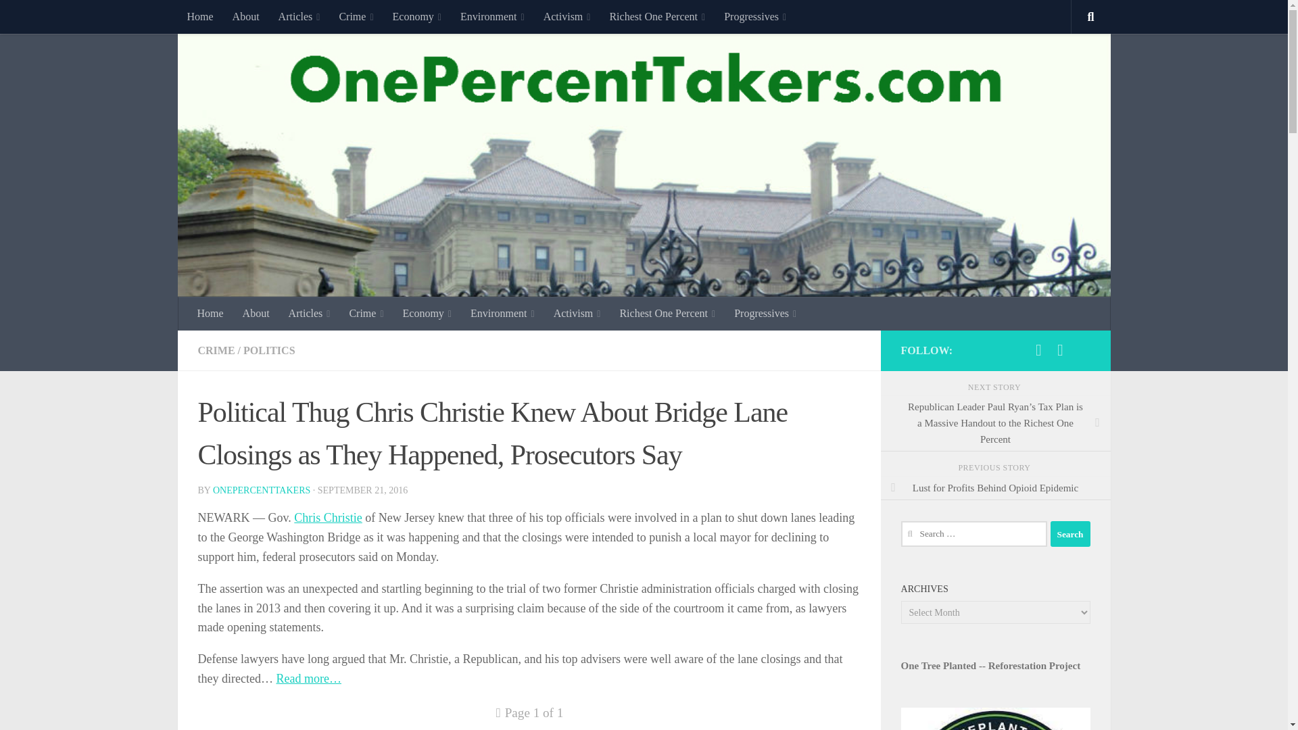  I want to click on About, so click(246, 16).